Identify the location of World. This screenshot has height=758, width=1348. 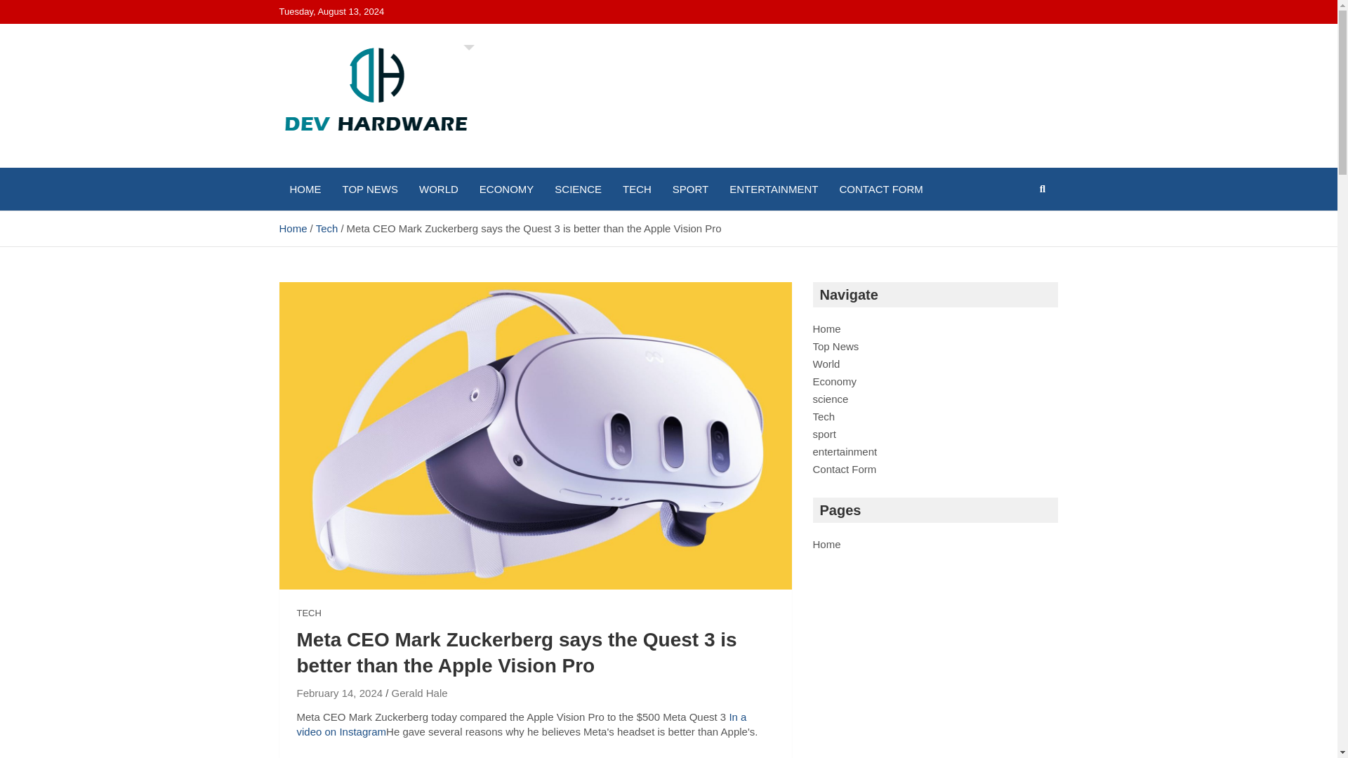
(826, 364).